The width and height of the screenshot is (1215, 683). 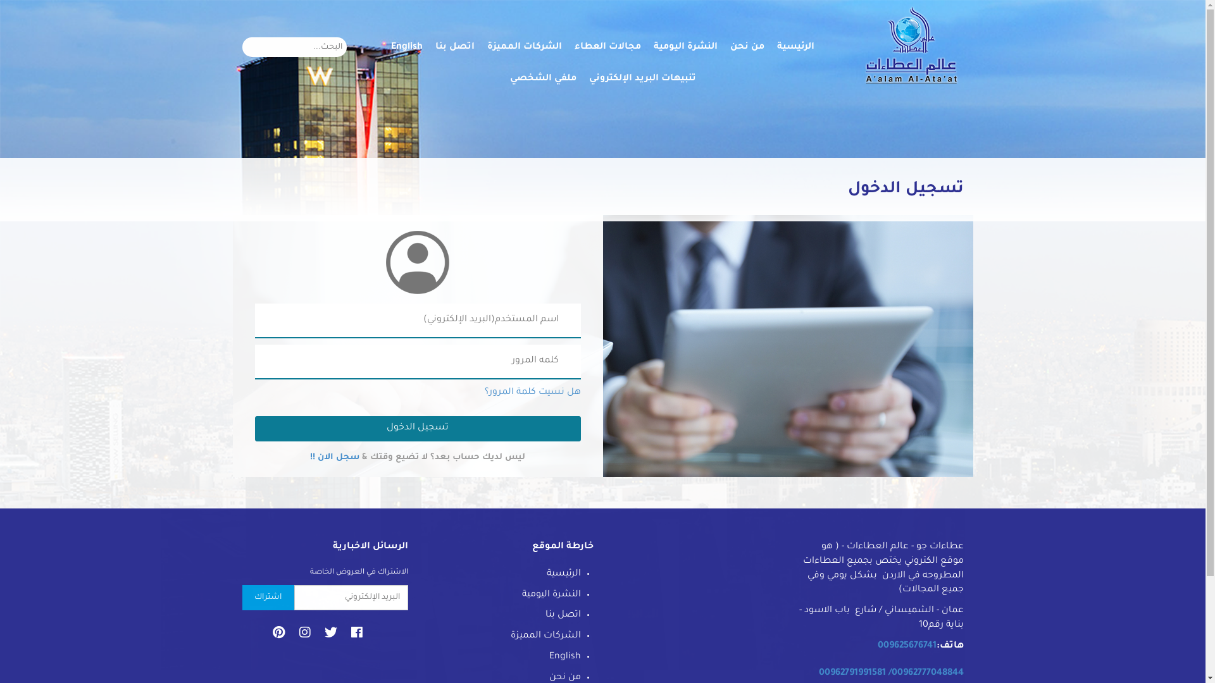 What do you see at coordinates (852, 674) in the screenshot?
I see `00962791991581` at bounding box center [852, 674].